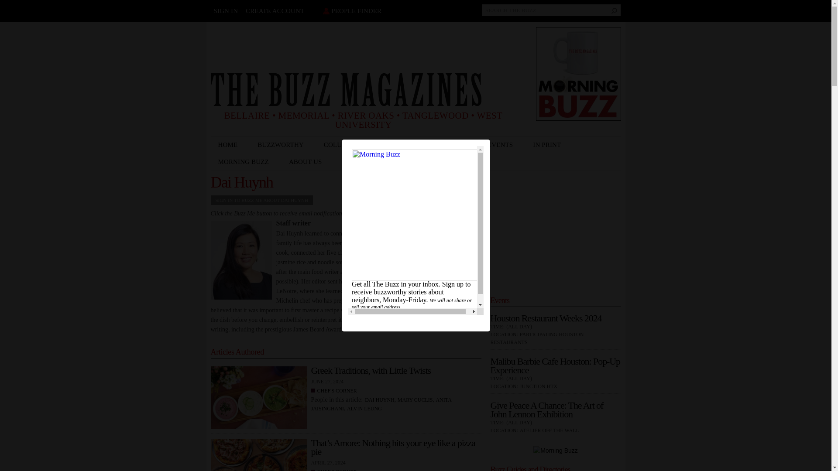 This screenshot has width=838, height=471. Describe the element at coordinates (578, 73) in the screenshot. I see `Morning Buzz` at that location.